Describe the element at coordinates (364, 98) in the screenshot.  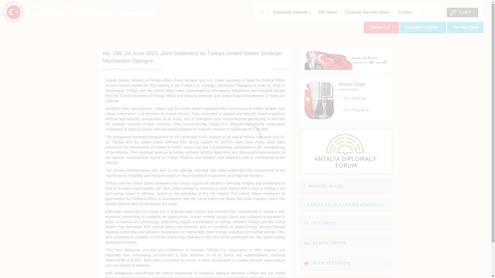
I see `CG's Message` at that location.